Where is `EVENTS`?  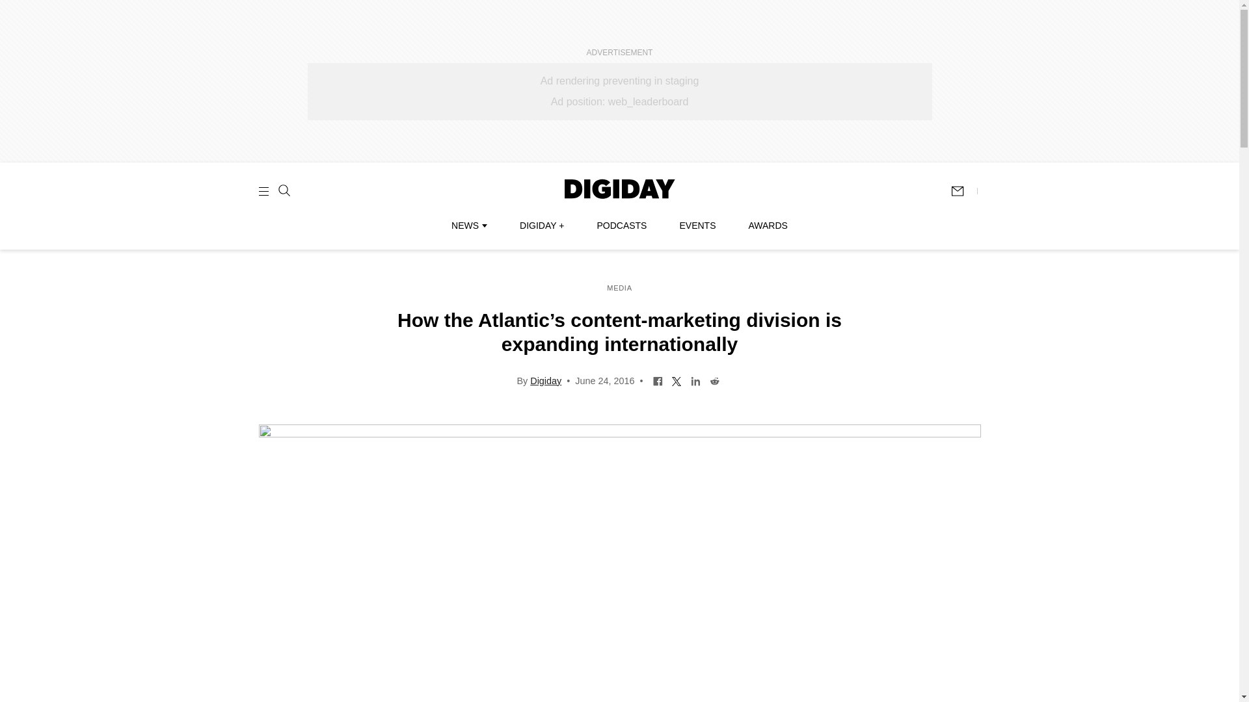
EVENTS is located at coordinates (697, 226).